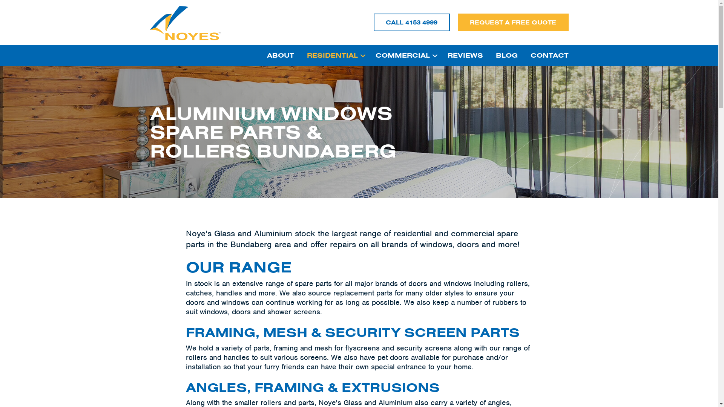 The image size is (724, 407). Describe the element at coordinates (334, 56) in the screenshot. I see `RESIDENTIAL` at that location.